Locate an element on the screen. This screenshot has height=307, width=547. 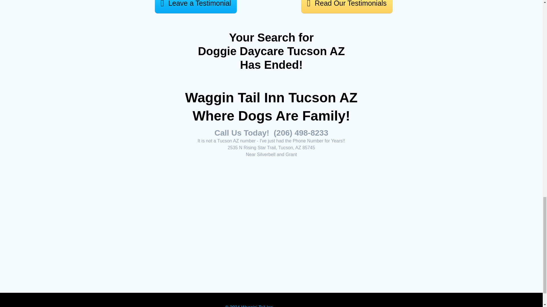
Leave a Testimonial is located at coordinates (196, 7).